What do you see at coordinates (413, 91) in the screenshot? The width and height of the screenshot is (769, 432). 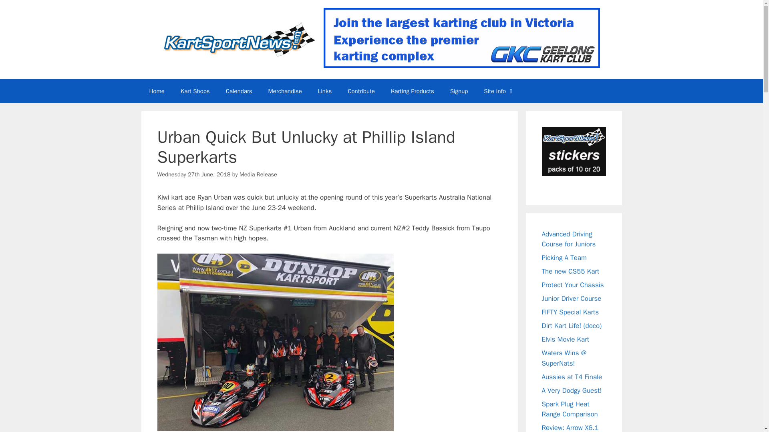 I see `Karting Products` at bounding box center [413, 91].